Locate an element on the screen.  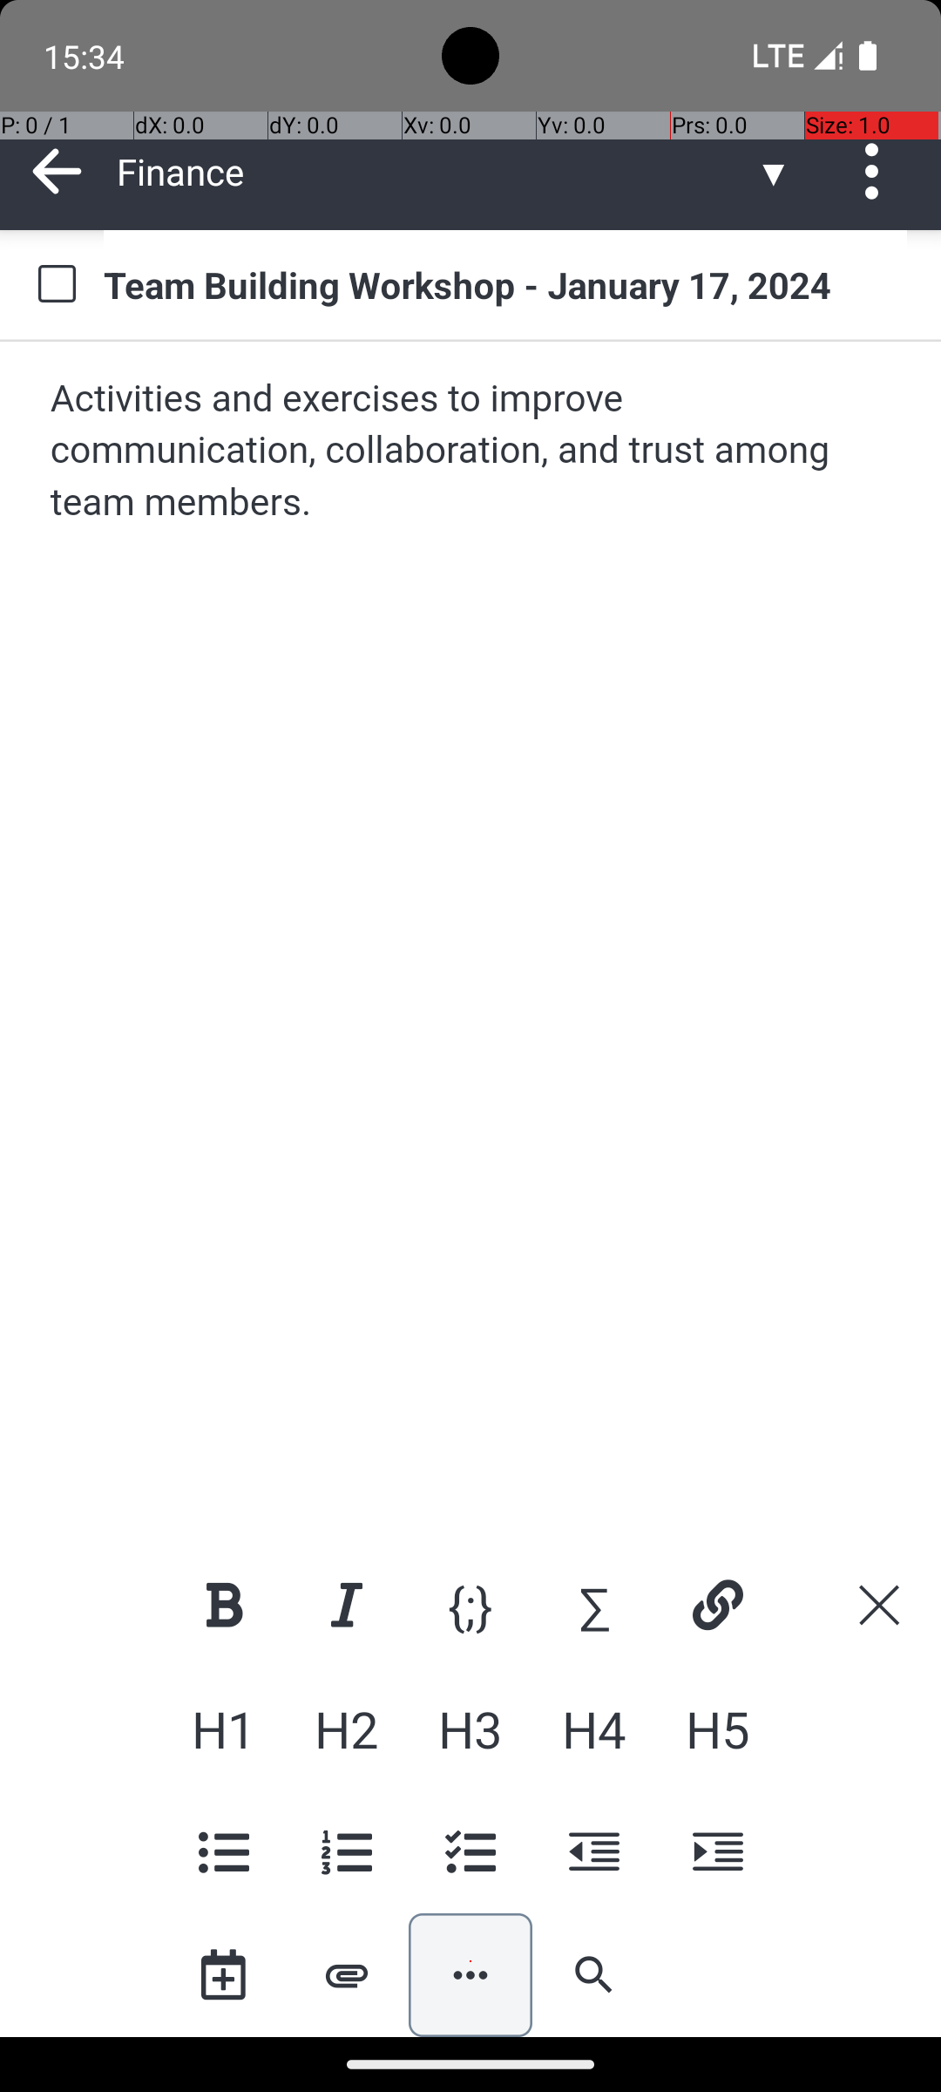
Header 3 is located at coordinates (470, 1729).